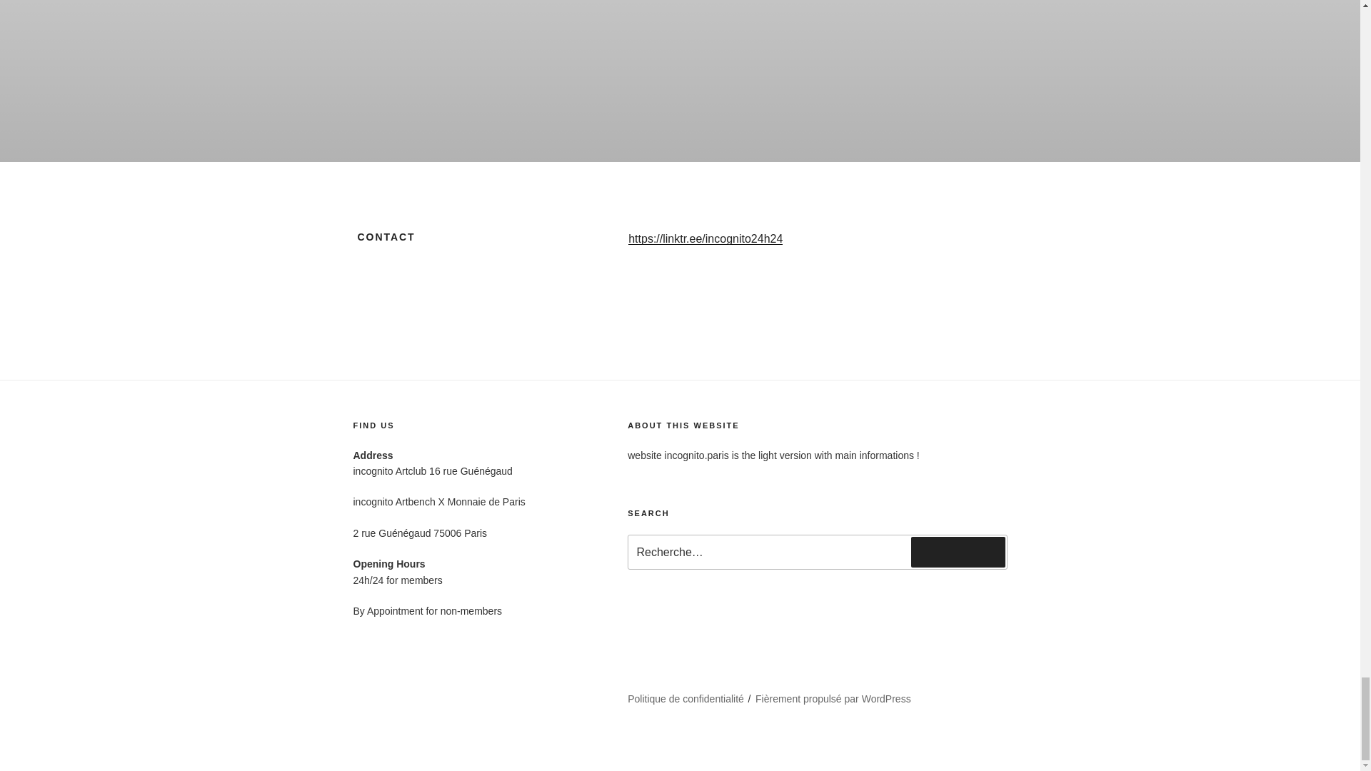  I want to click on Recherche, so click(958, 551).